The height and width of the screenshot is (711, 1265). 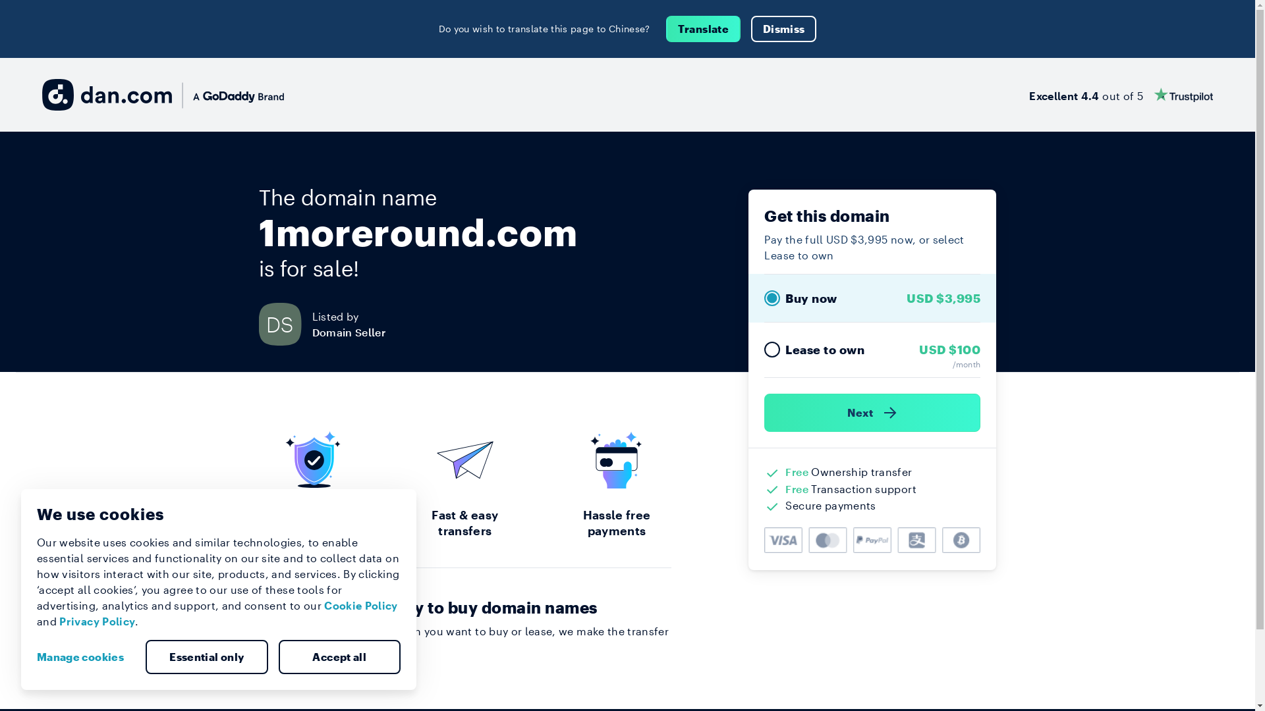 I want to click on Cookie Policy, so click(x=361, y=606).